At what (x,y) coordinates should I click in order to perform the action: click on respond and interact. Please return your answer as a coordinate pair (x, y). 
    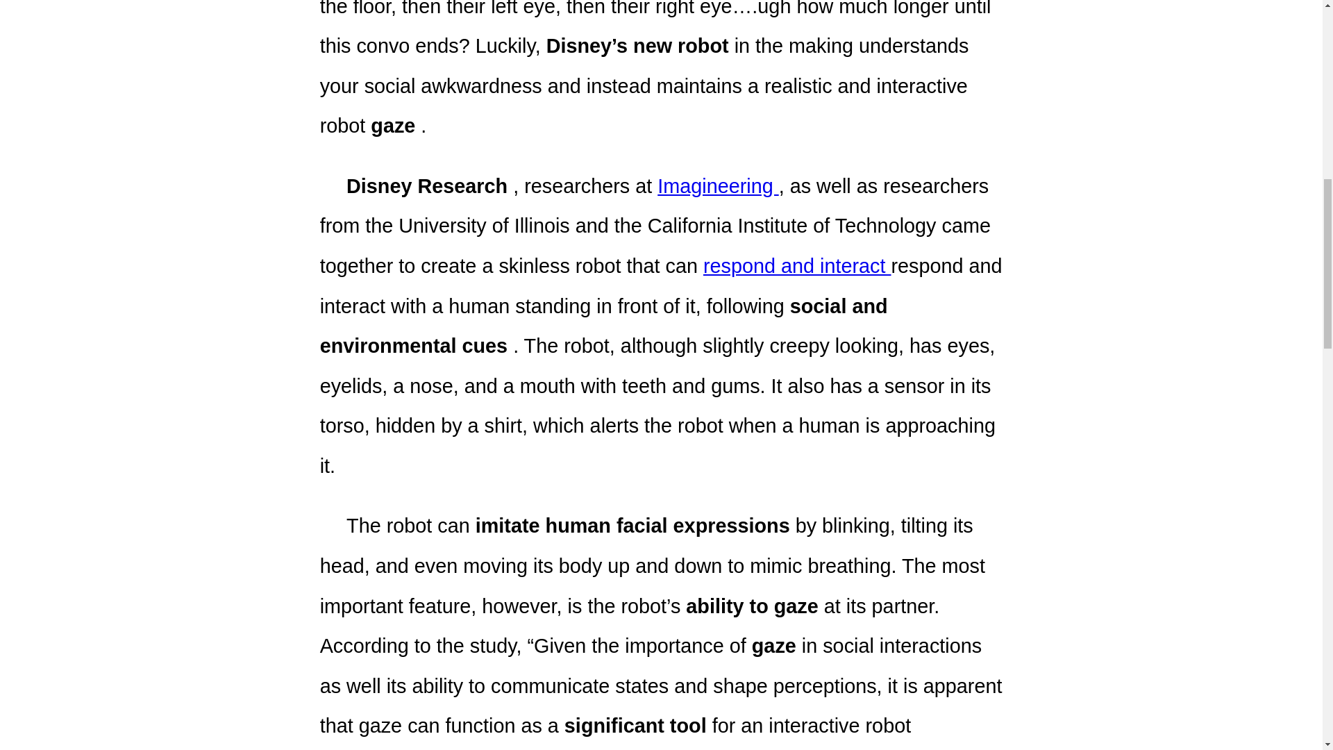
    Looking at the image, I should click on (797, 265).